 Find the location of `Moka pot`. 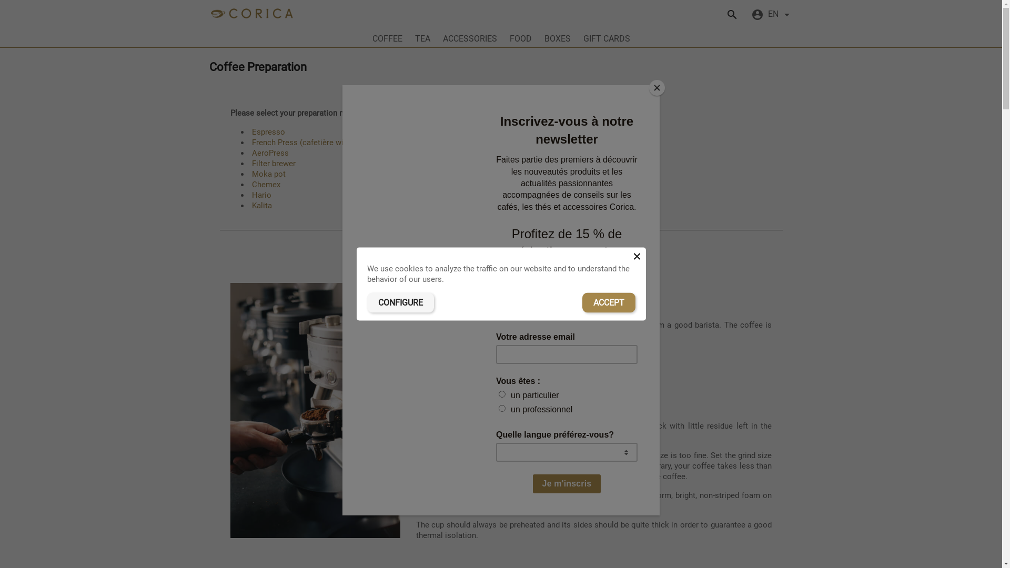

Moka pot is located at coordinates (268, 174).